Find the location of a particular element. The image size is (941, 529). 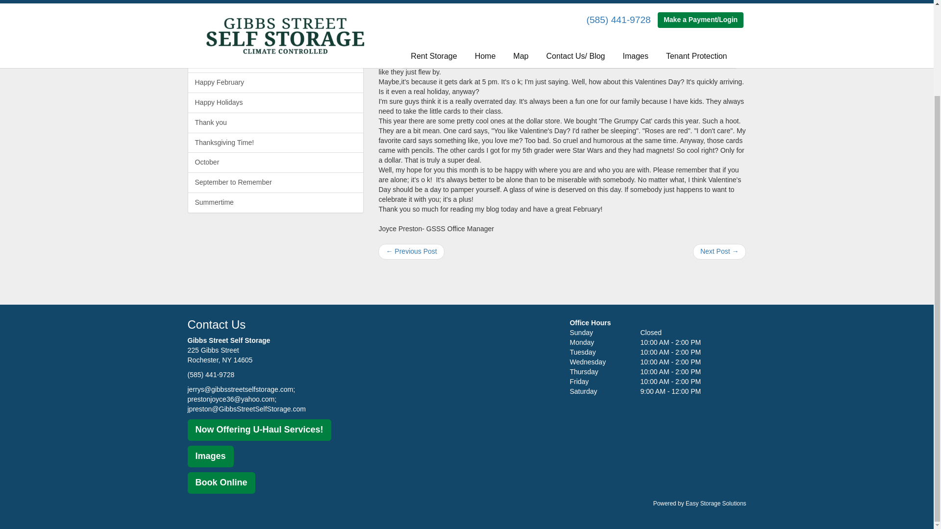

Thanksgiving Time! is located at coordinates (275, 143).